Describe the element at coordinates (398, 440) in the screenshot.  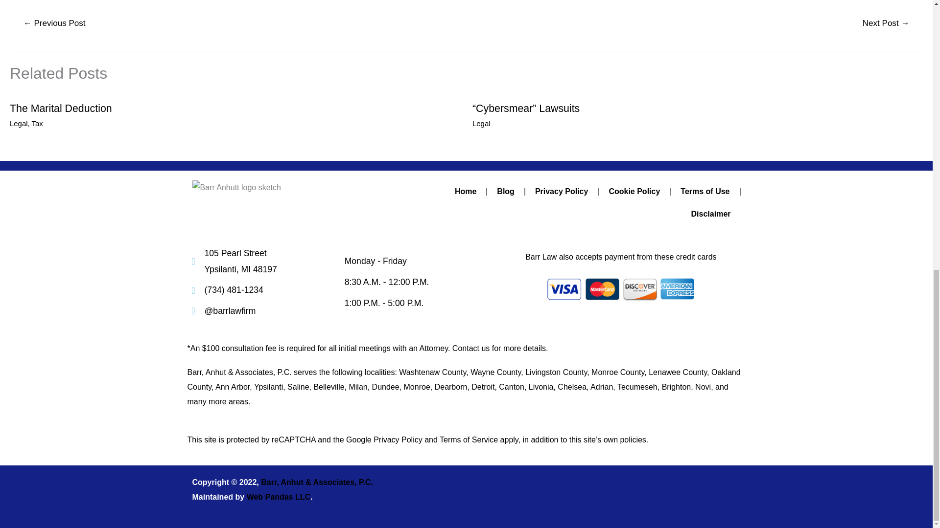
I see `Privacy Policy` at that location.